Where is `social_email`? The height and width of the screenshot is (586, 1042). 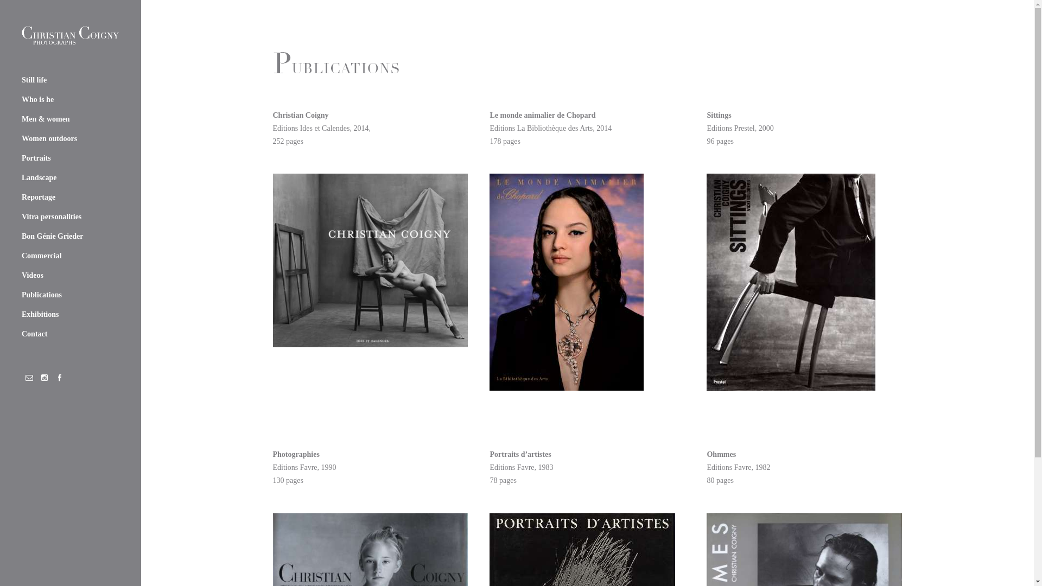 social_email is located at coordinates (29, 378).